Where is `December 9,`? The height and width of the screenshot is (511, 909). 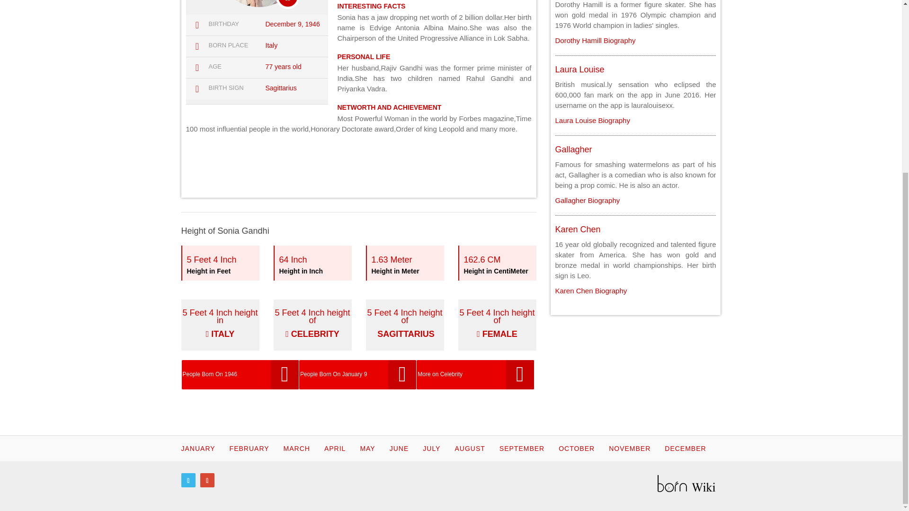 December 9, is located at coordinates (271, 45).